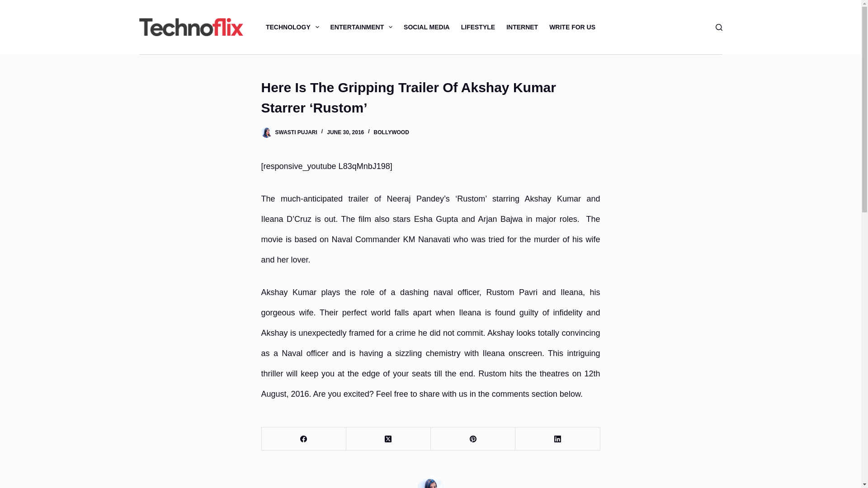  Describe the element at coordinates (9, 5) in the screenshot. I see `Skip to content` at that location.